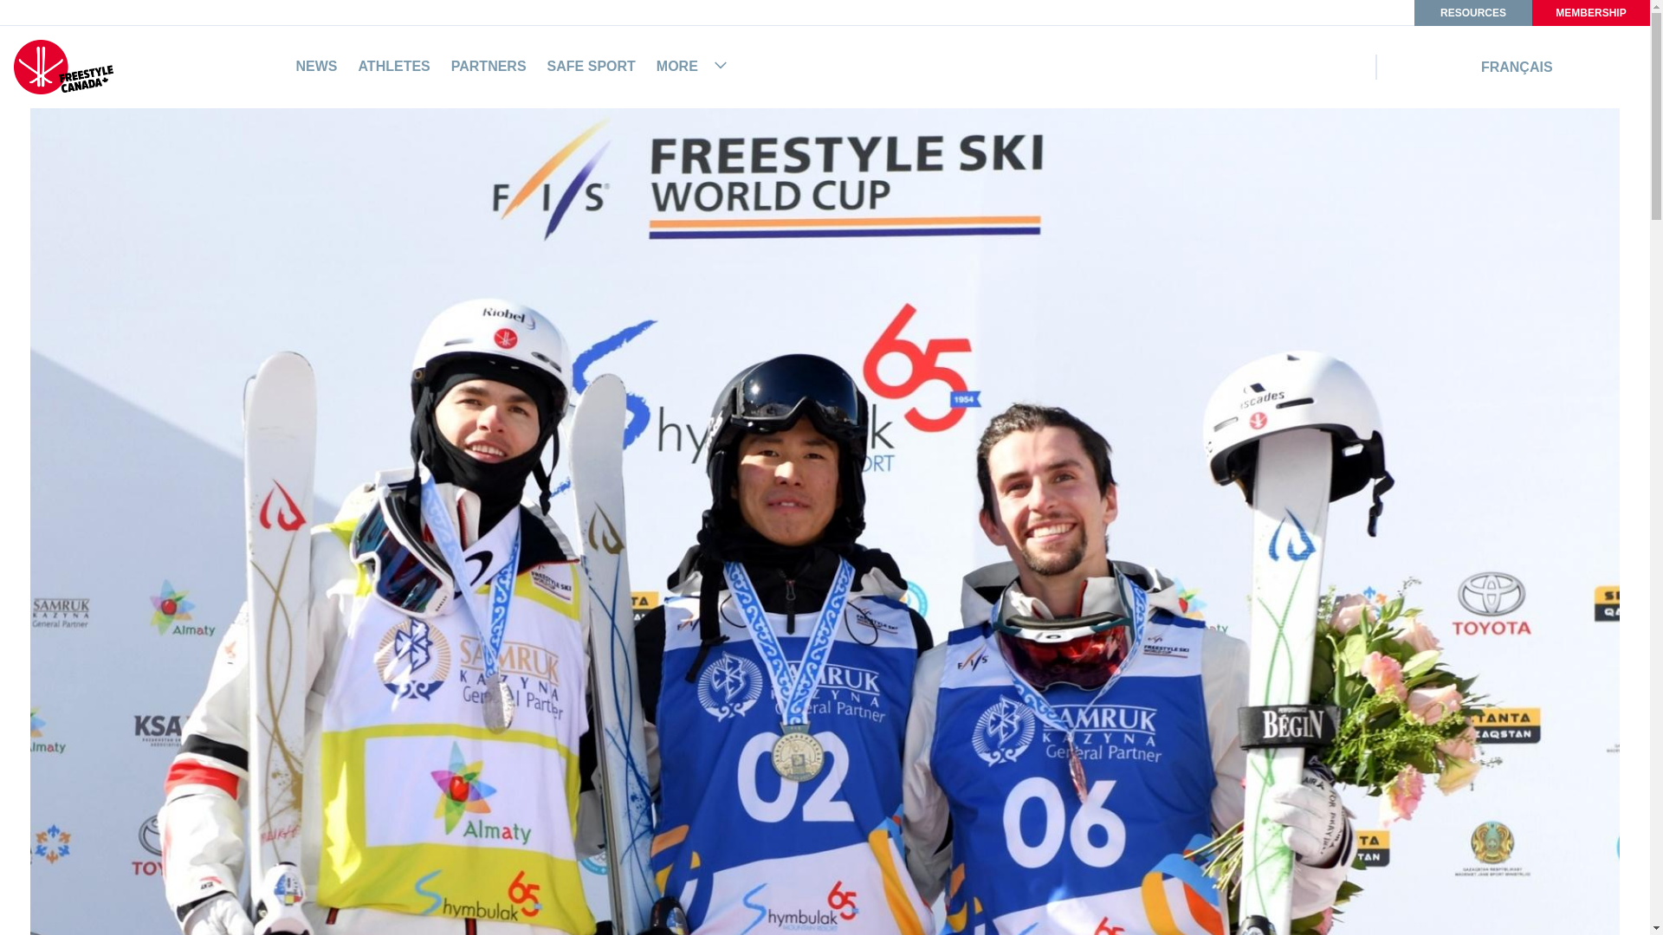  Describe the element at coordinates (316, 66) in the screenshot. I see `NEWS` at that location.